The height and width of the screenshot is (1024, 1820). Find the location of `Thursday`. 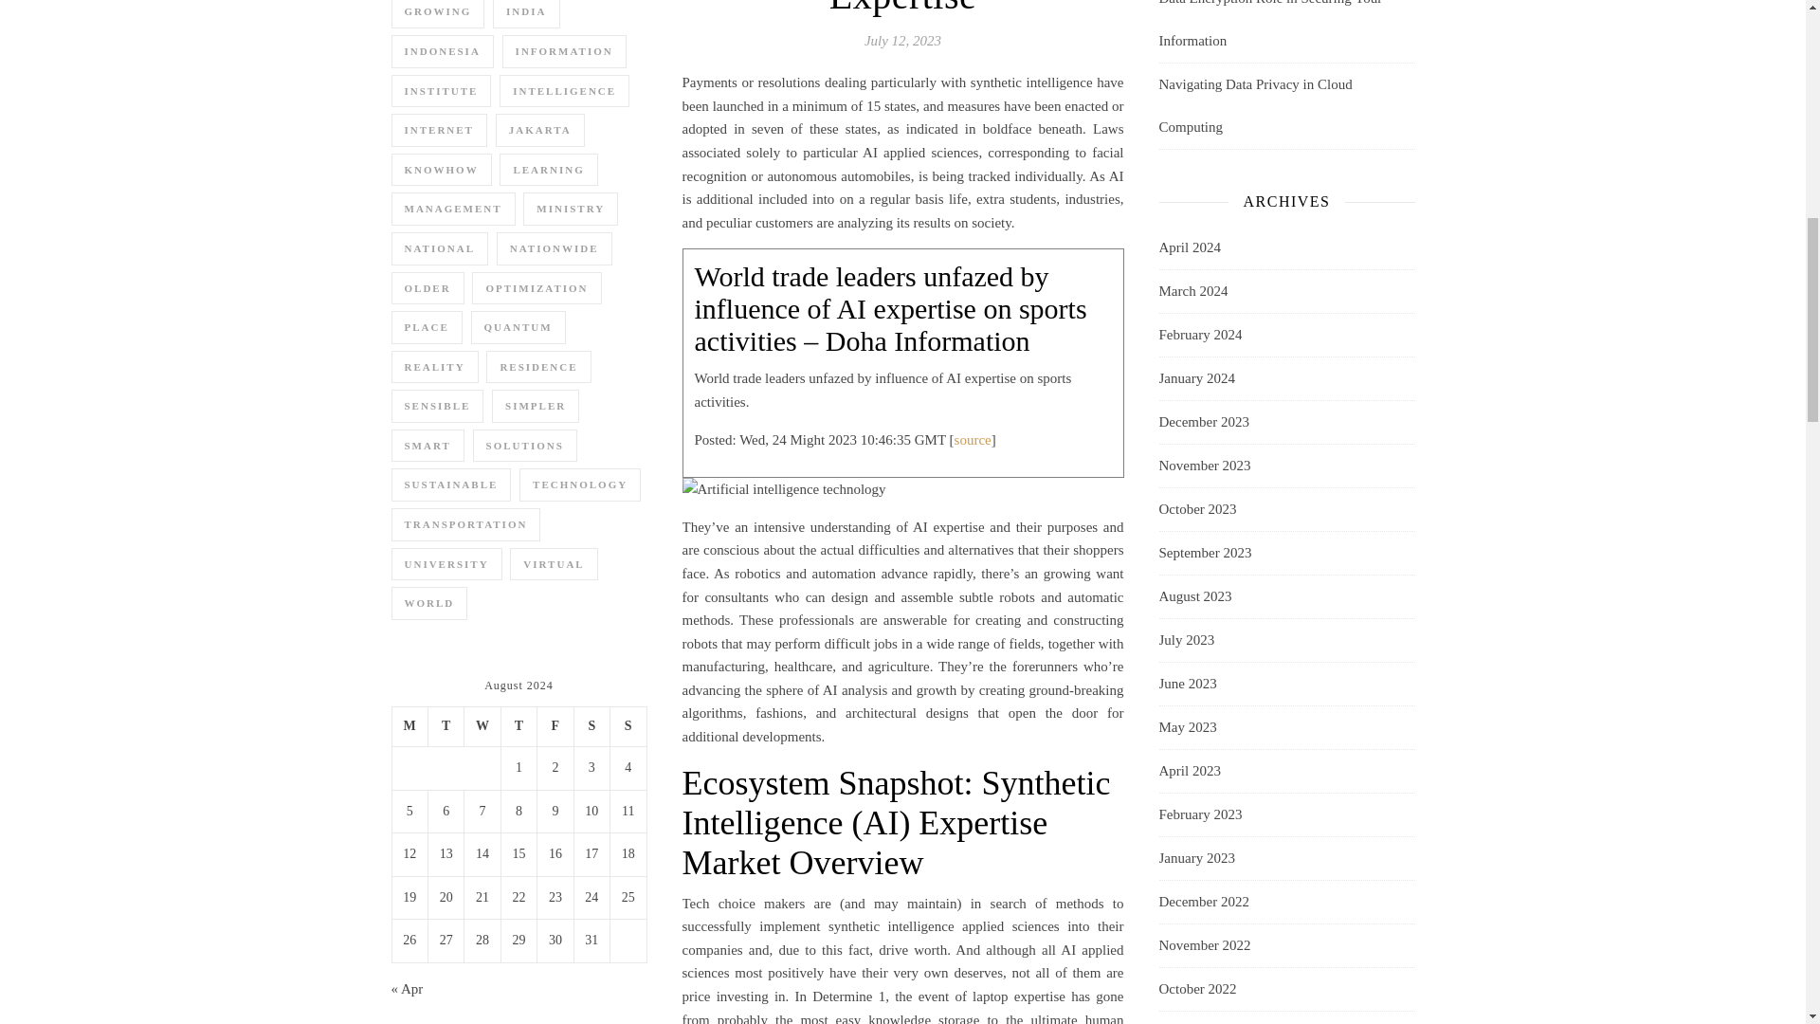

Thursday is located at coordinates (519, 727).